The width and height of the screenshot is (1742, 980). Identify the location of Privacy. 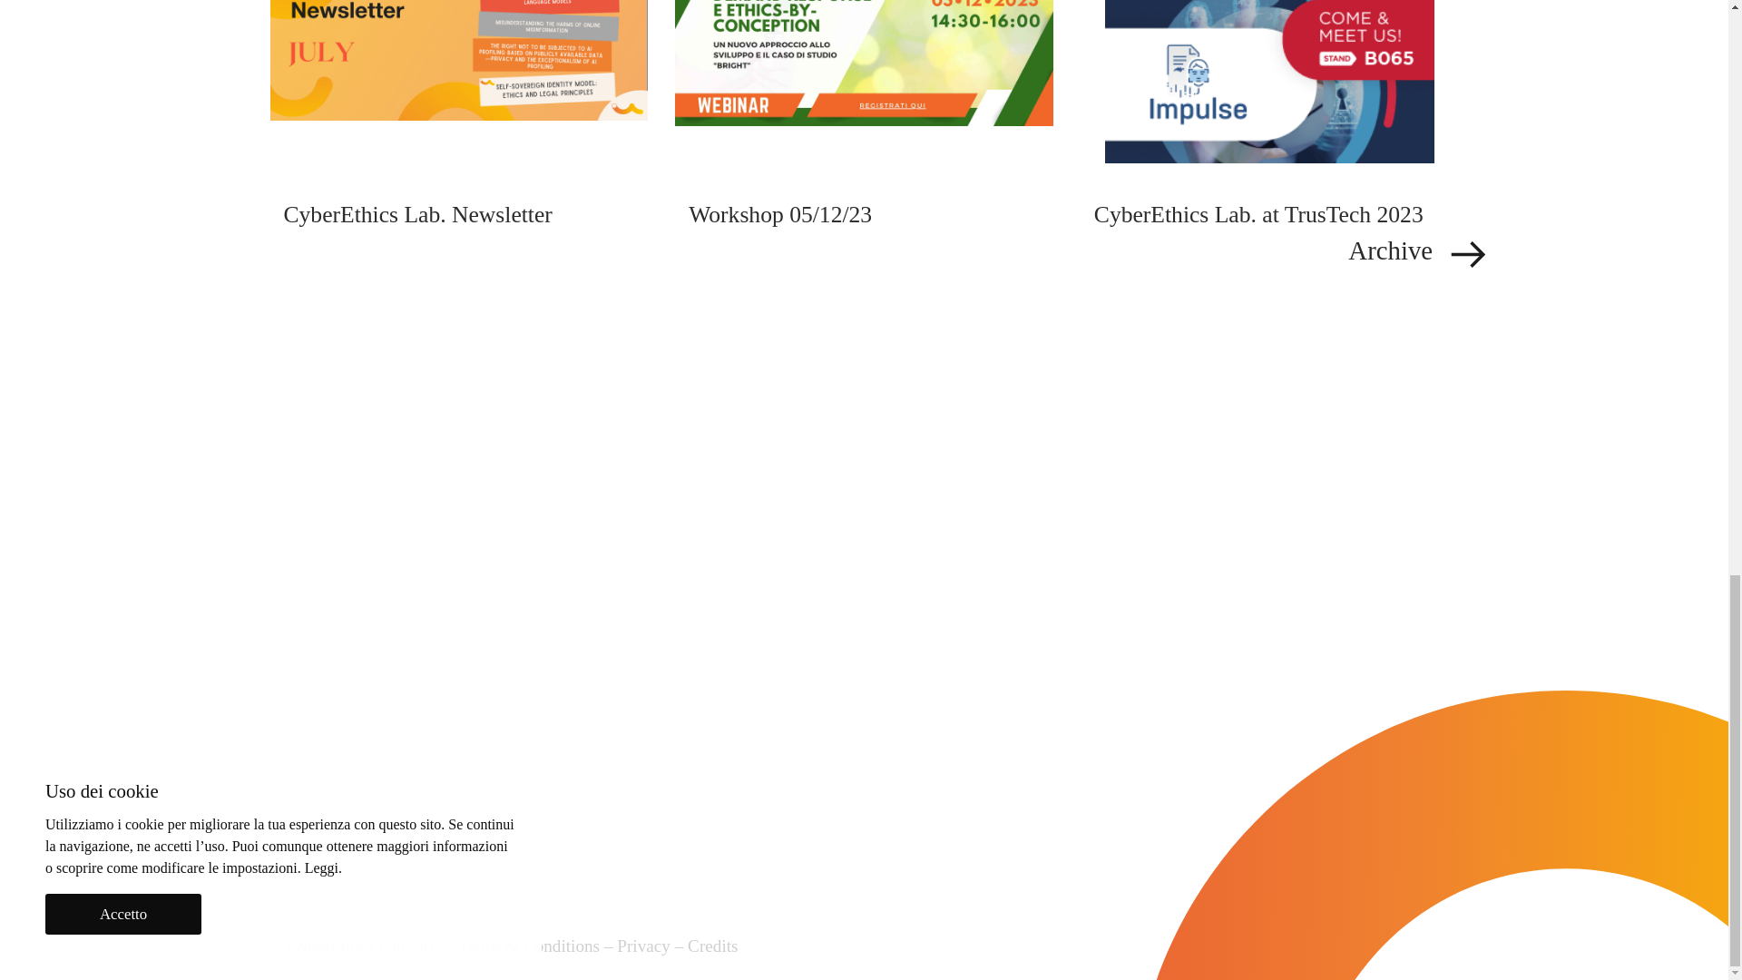
(643, 946).